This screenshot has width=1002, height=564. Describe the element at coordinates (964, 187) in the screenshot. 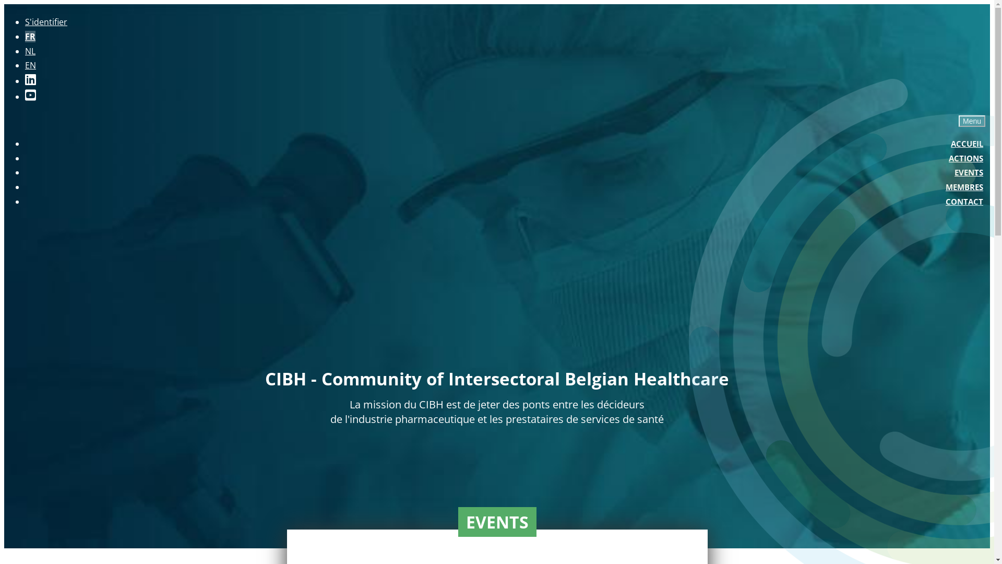

I see `MEMBRES` at that location.